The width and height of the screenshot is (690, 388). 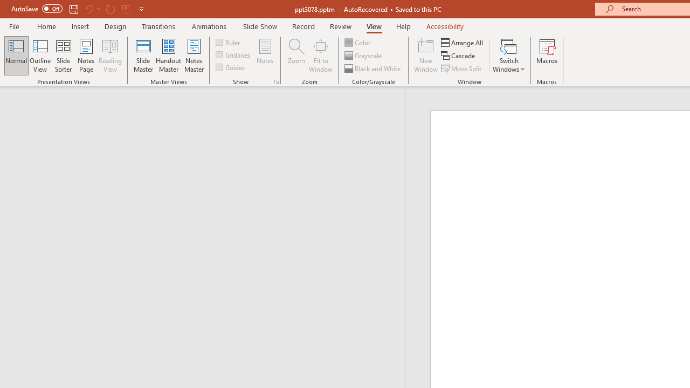 What do you see at coordinates (276, 82) in the screenshot?
I see `Grid Settings...` at bounding box center [276, 82].